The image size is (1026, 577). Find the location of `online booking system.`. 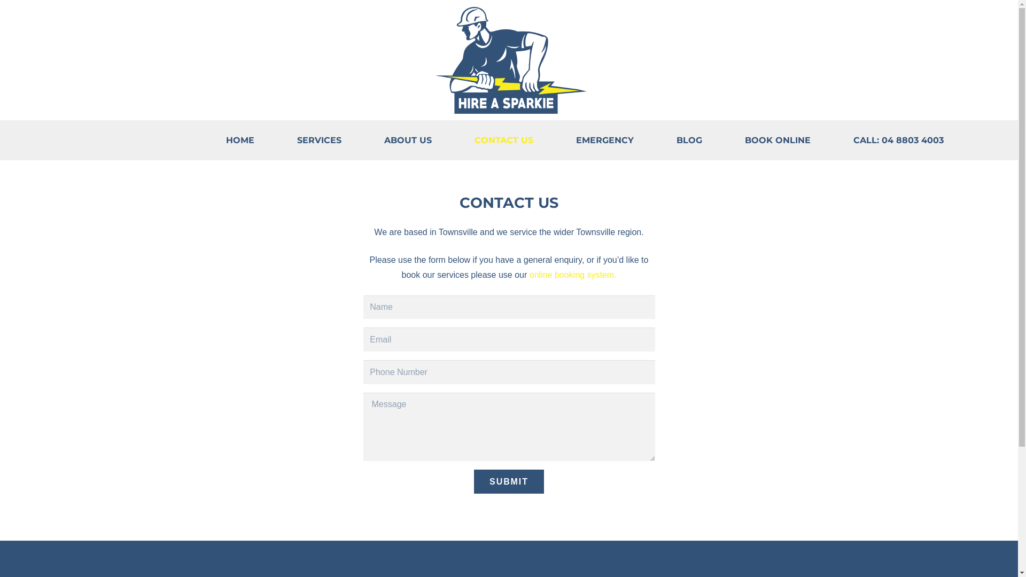

online booking system. is located at coordinates (573, 275).